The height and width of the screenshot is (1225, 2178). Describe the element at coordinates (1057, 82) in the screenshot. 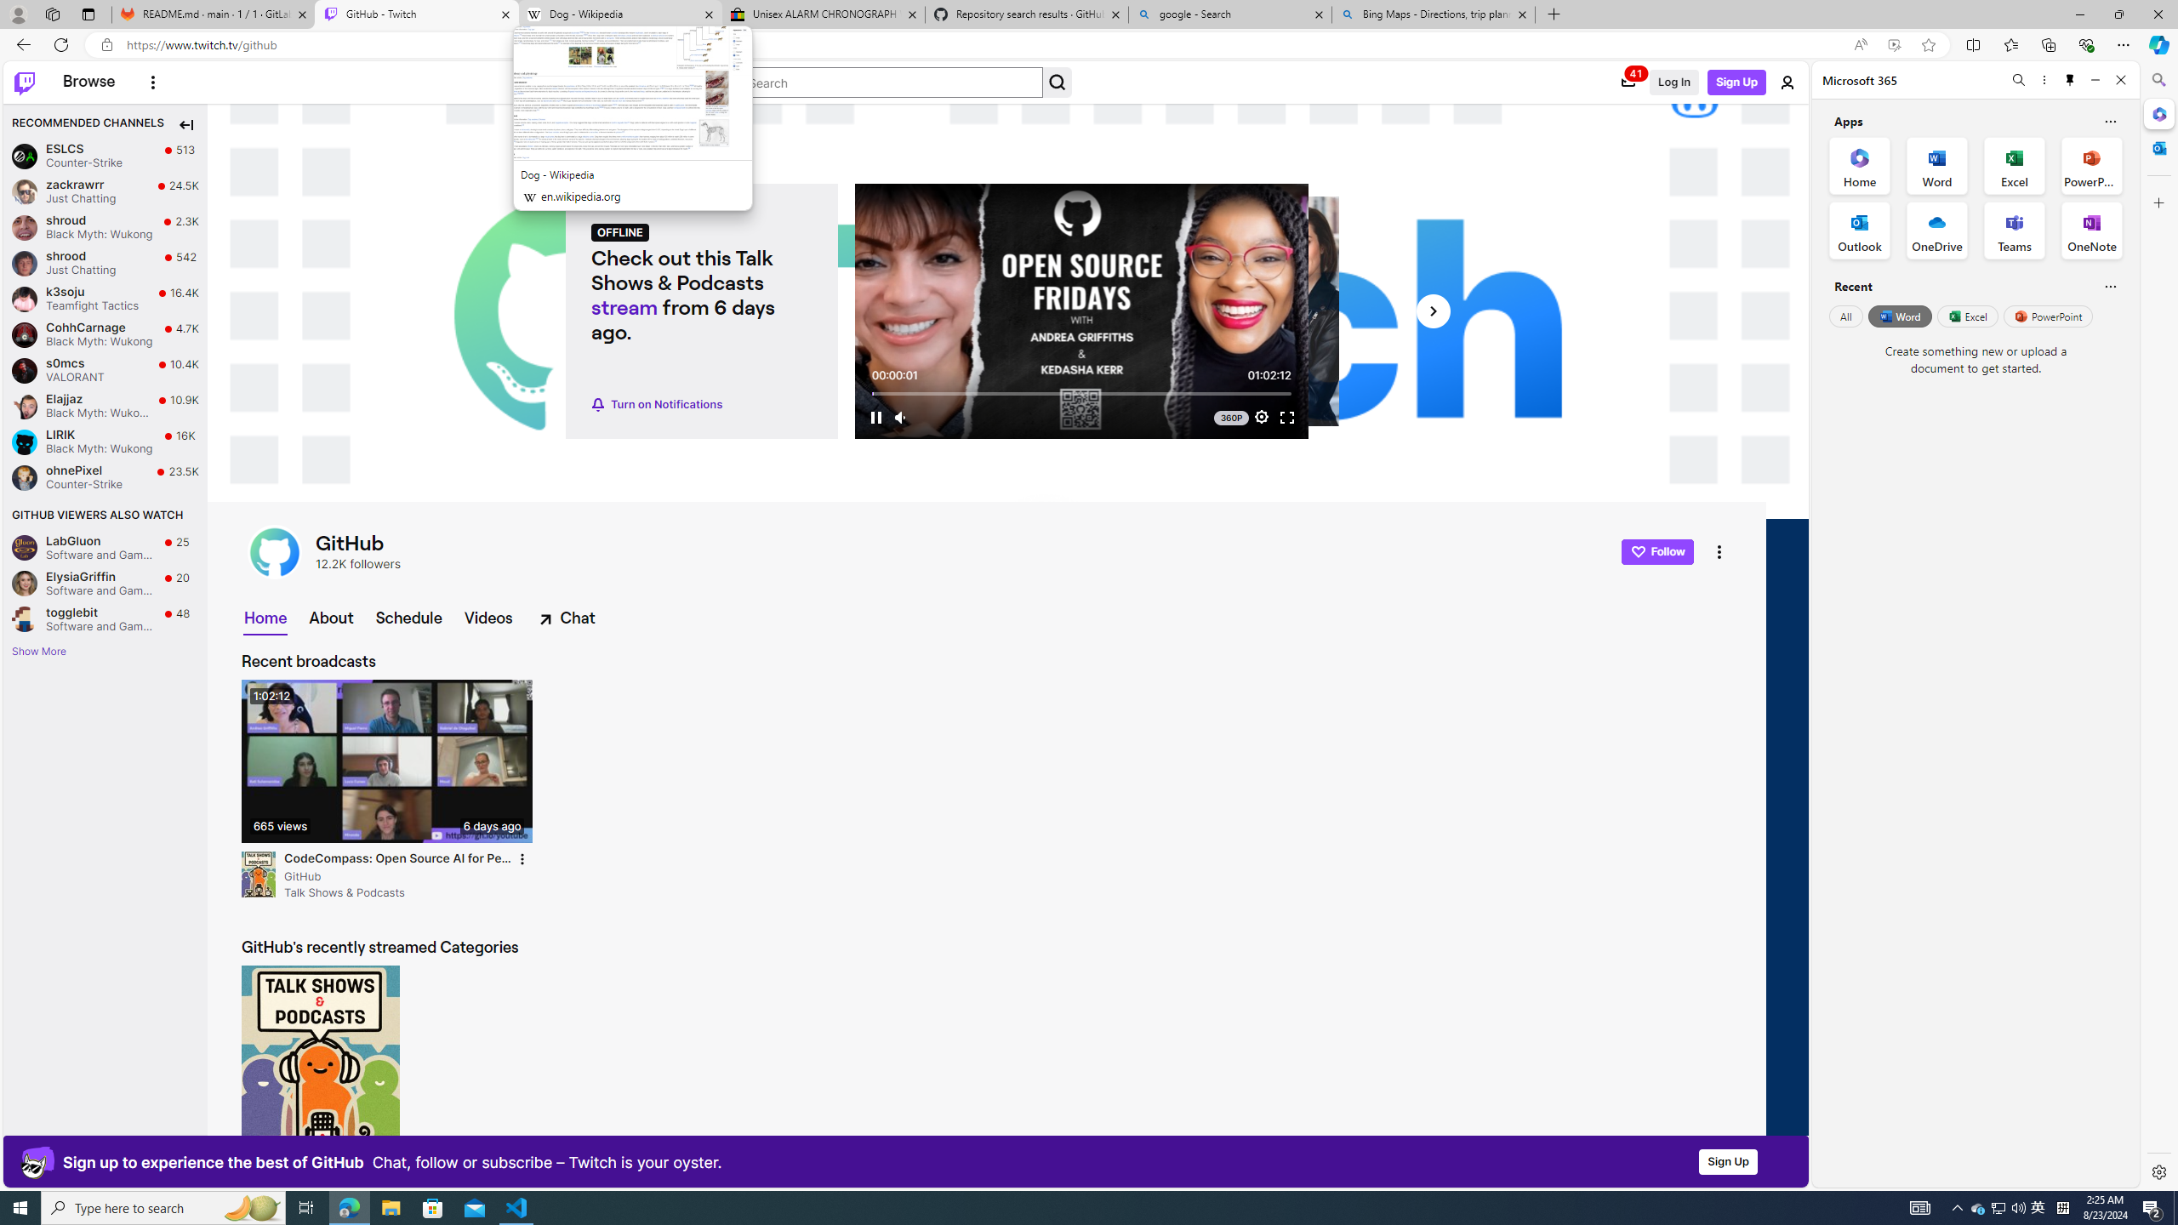

I see `Class: ScIconSVG-sc-1q25cff-1 jpczqG` at that location.